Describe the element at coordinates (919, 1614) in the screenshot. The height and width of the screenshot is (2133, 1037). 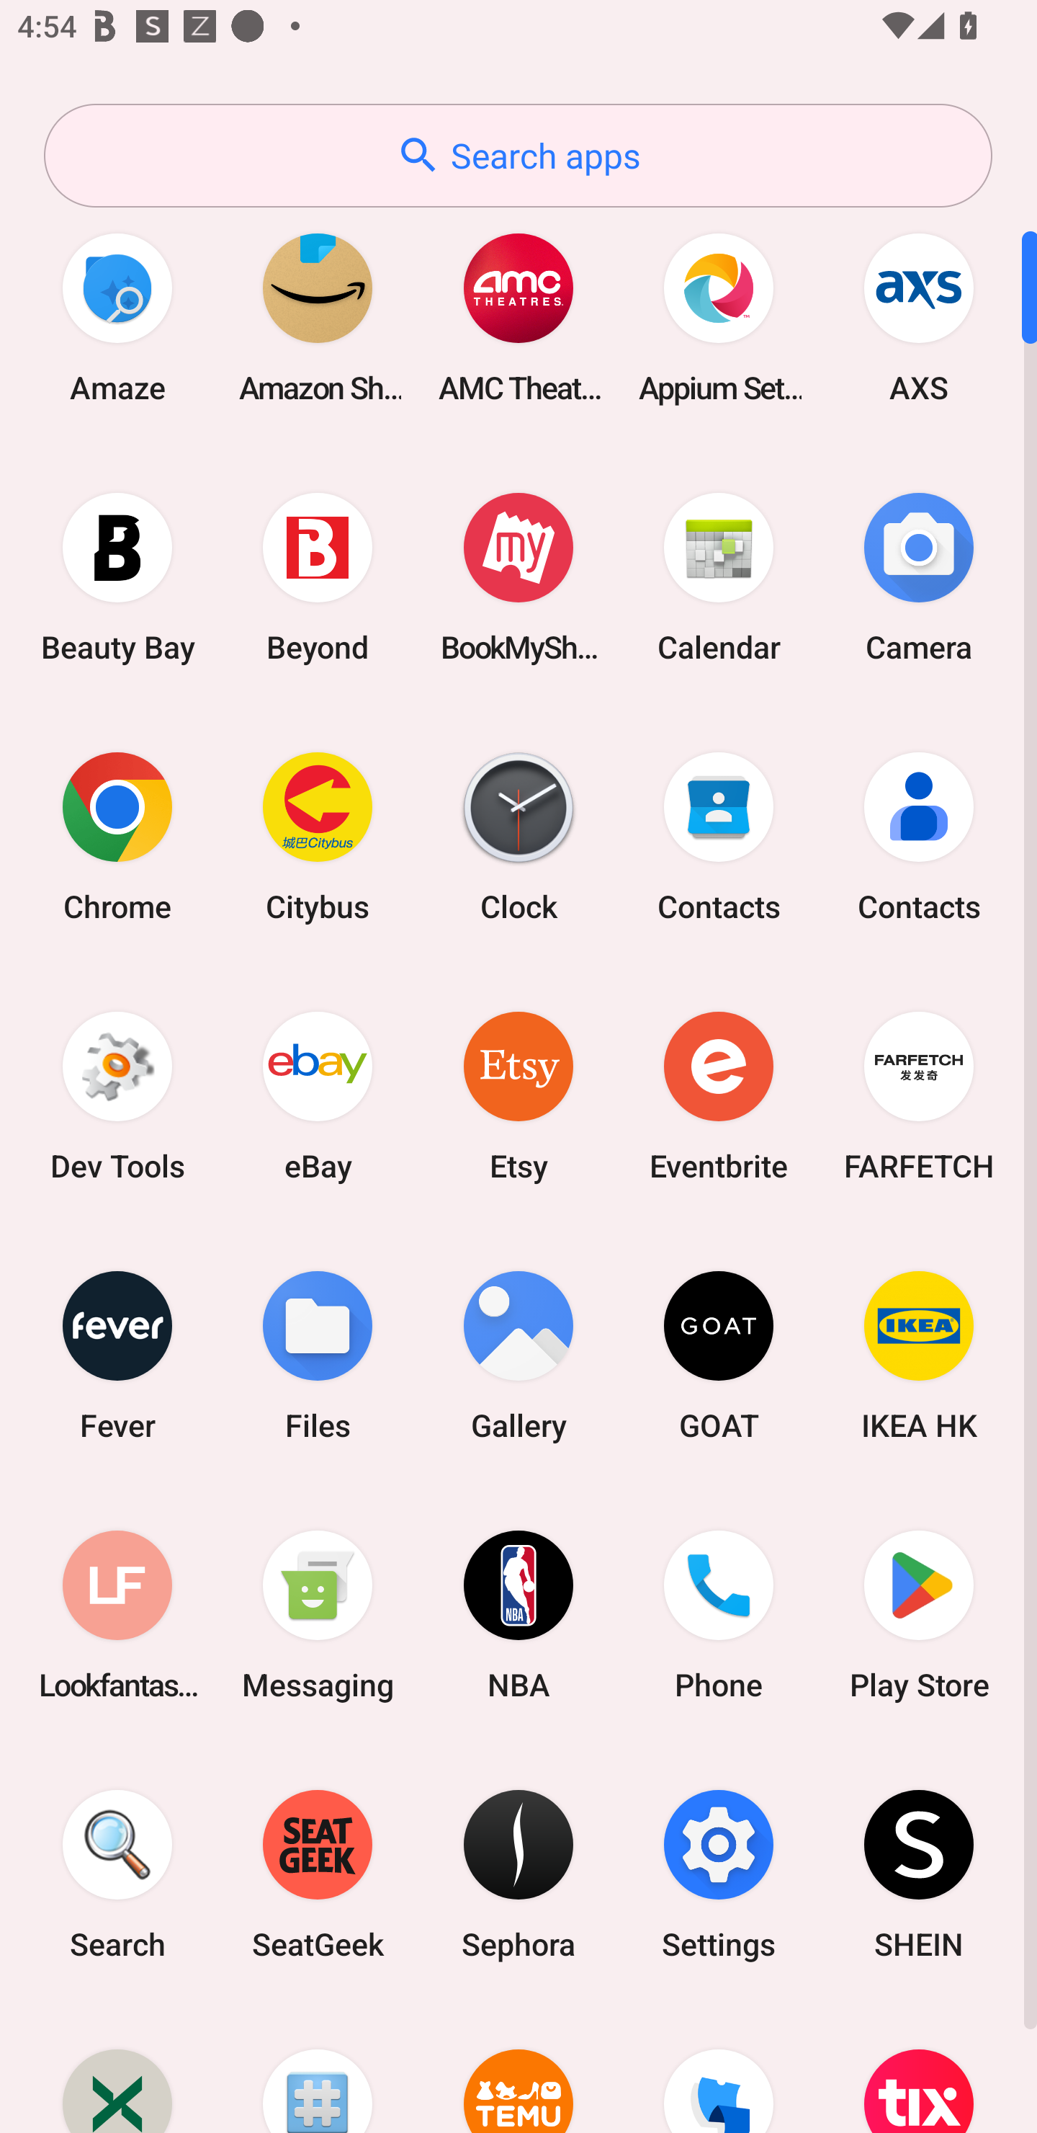
I see `Play Store` at that location.